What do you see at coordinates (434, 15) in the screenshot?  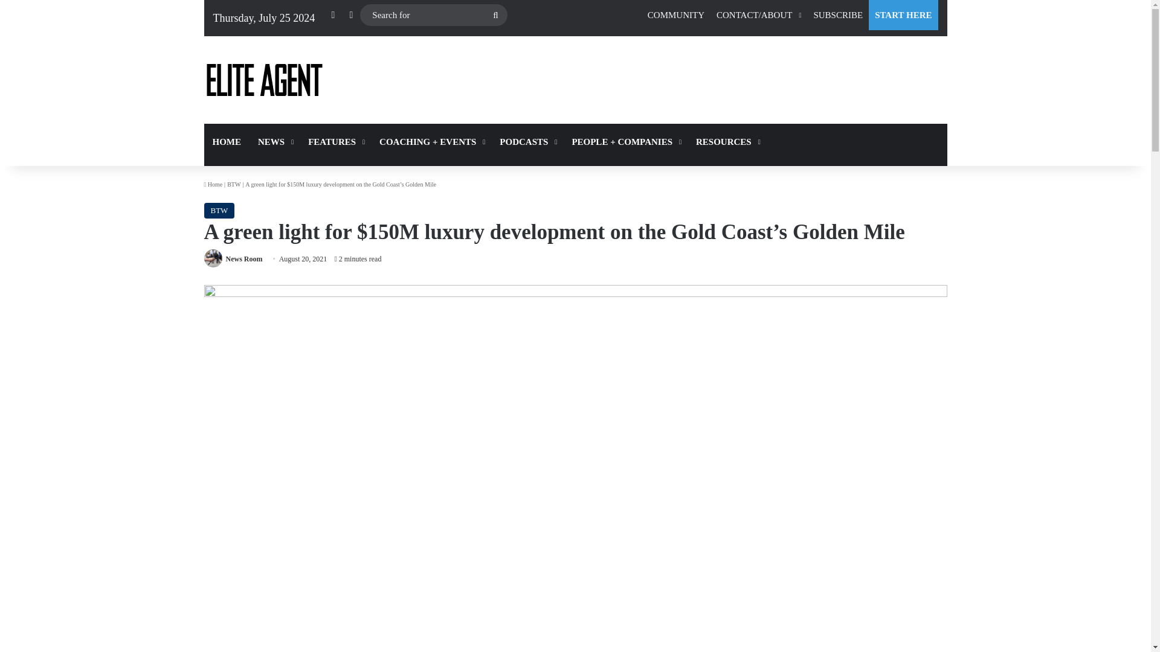 I see `Search for` at bounding box center [434, 15].